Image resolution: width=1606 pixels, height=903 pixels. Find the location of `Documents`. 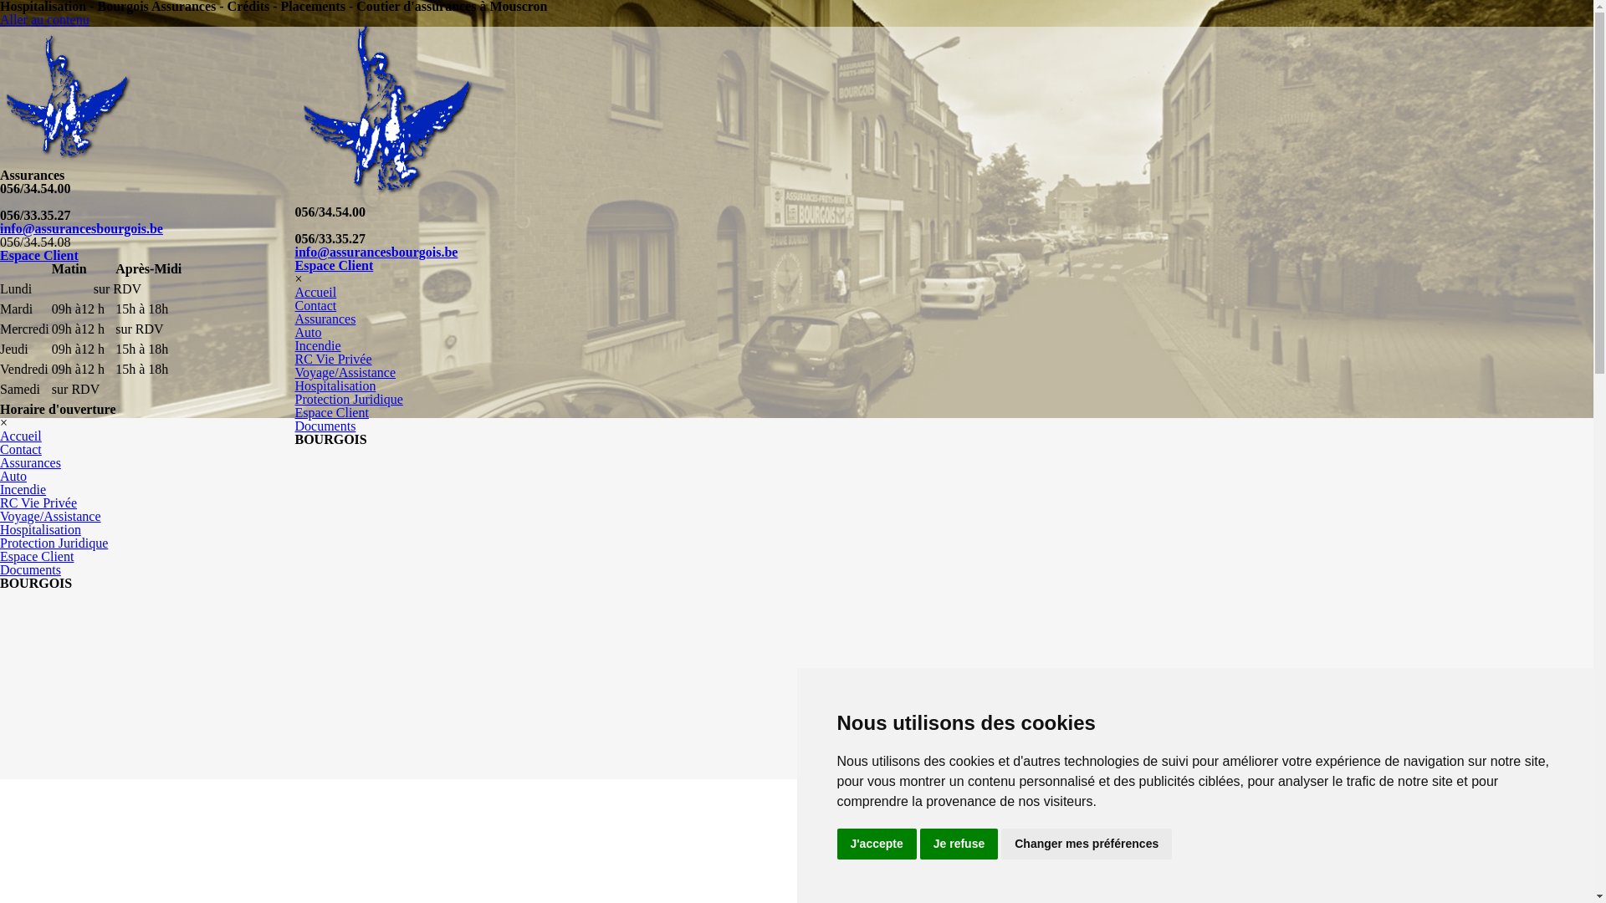

Documents is located at coordinates (325, 426).